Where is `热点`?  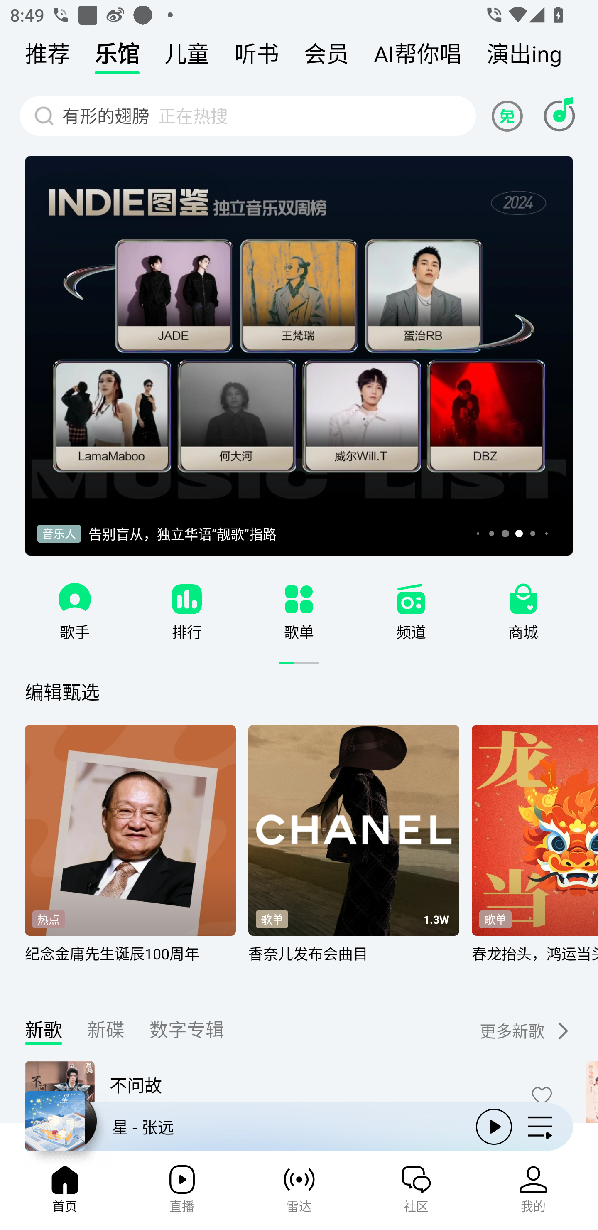 热点 is located at coordinates (48, 919).